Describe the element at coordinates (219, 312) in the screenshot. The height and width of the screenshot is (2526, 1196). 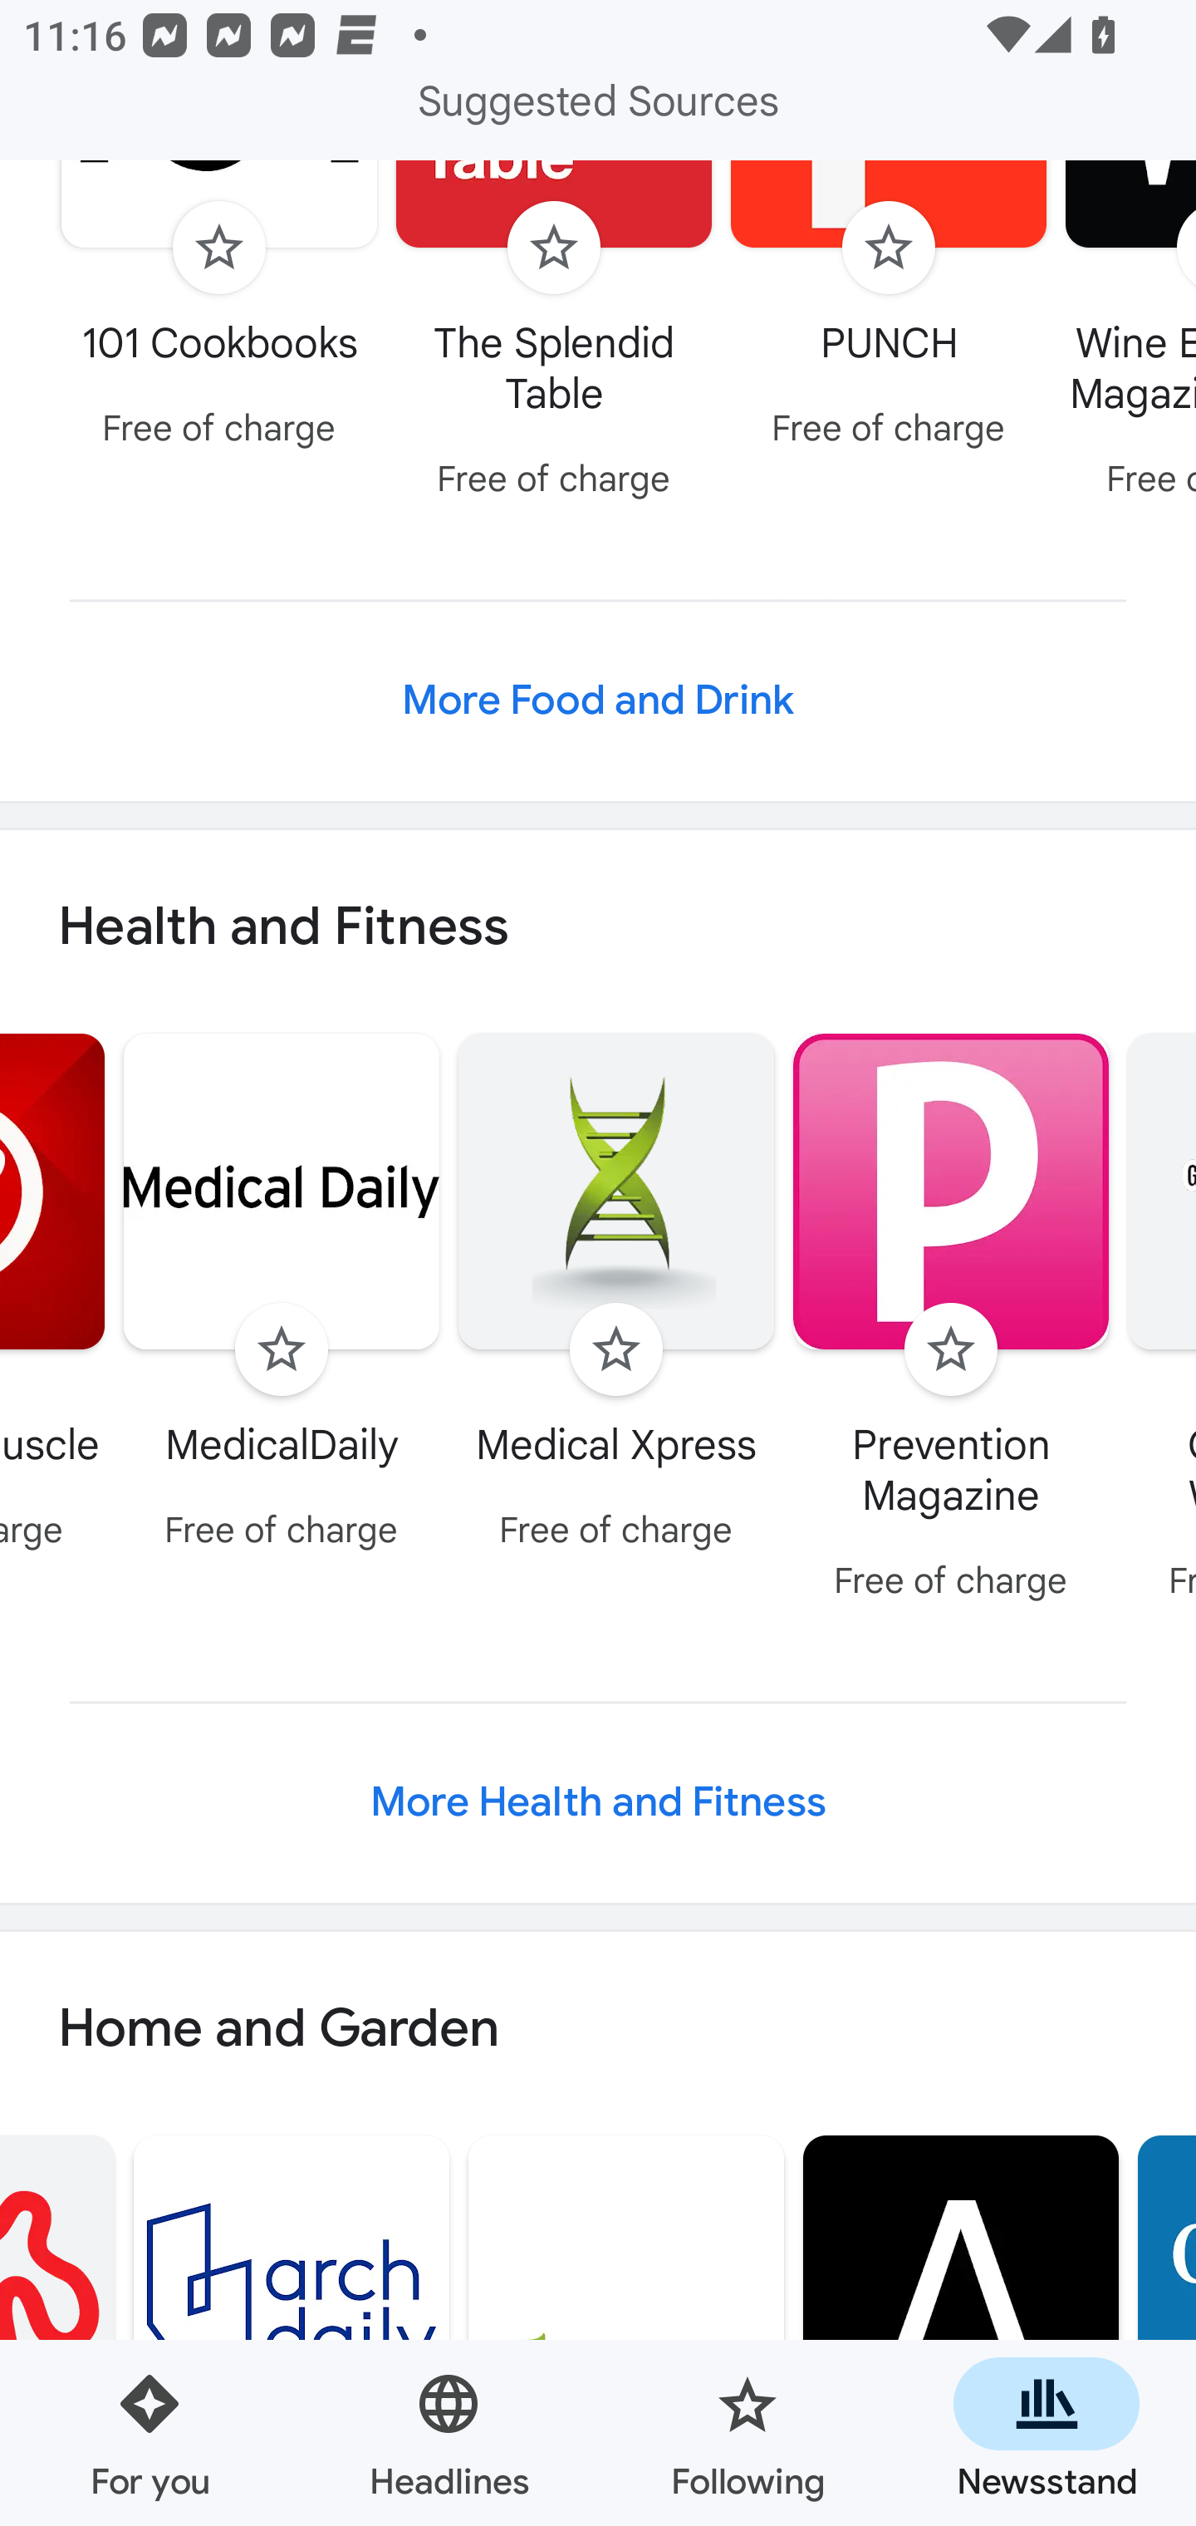
I see `Follow 101 Cookbooks Free of charge` at that location.